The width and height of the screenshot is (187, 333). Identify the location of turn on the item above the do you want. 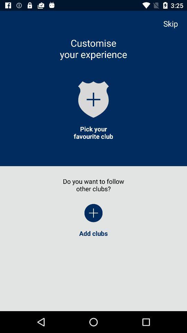
(93, 133).